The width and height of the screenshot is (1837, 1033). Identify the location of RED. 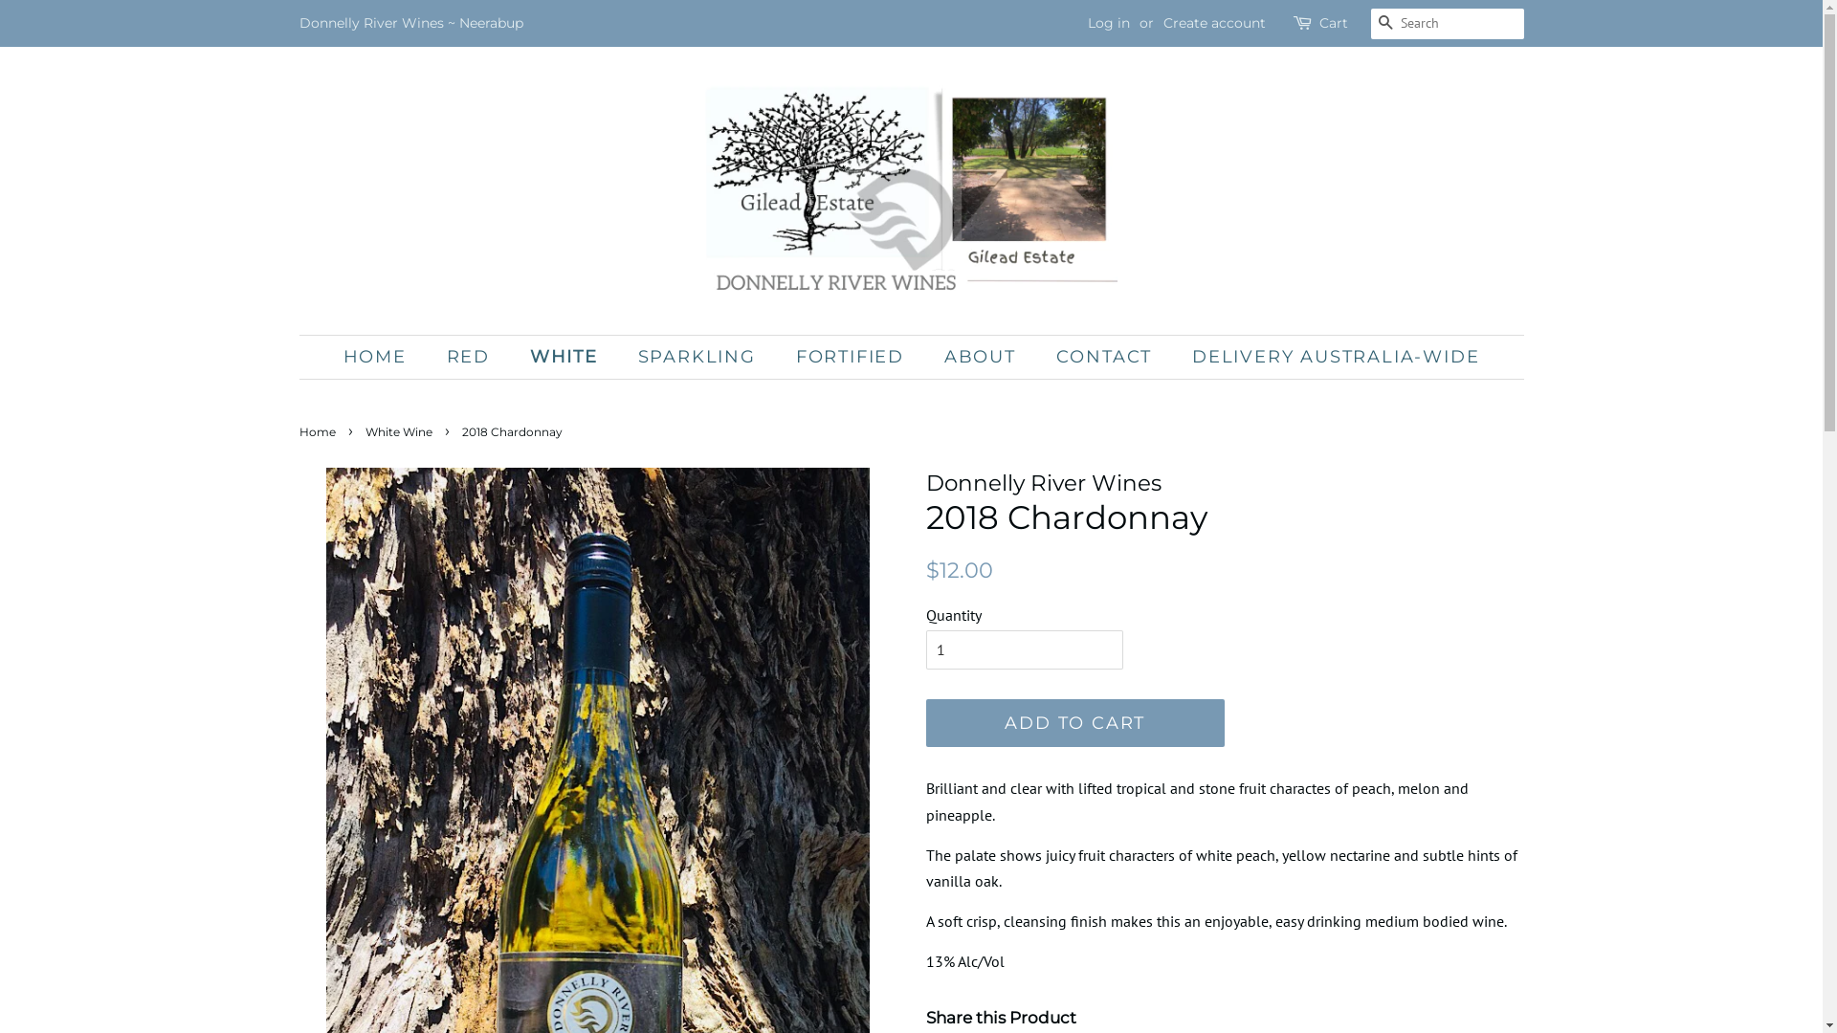
(471, 358).